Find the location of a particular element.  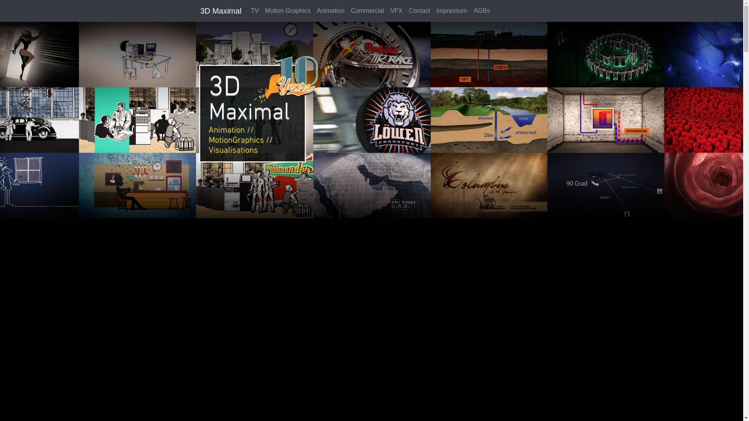

Animation is located at coordinates (331, 11).